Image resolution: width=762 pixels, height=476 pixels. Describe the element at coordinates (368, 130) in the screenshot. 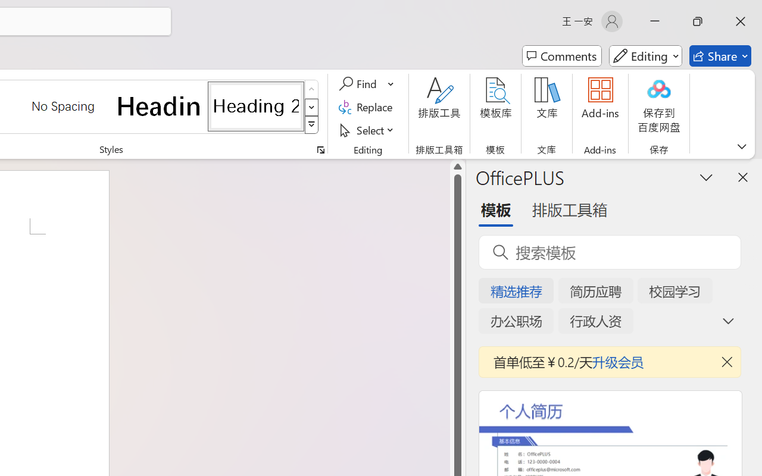

I see `Select` at that location.